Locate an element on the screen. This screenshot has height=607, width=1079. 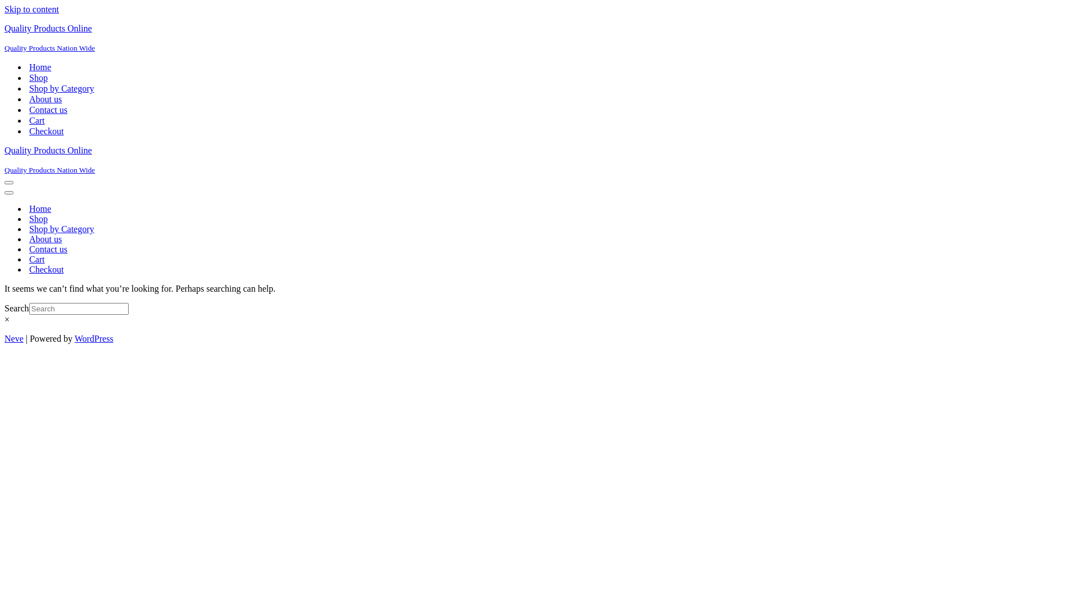
Shop by Category is located at coordinates (62, 89).